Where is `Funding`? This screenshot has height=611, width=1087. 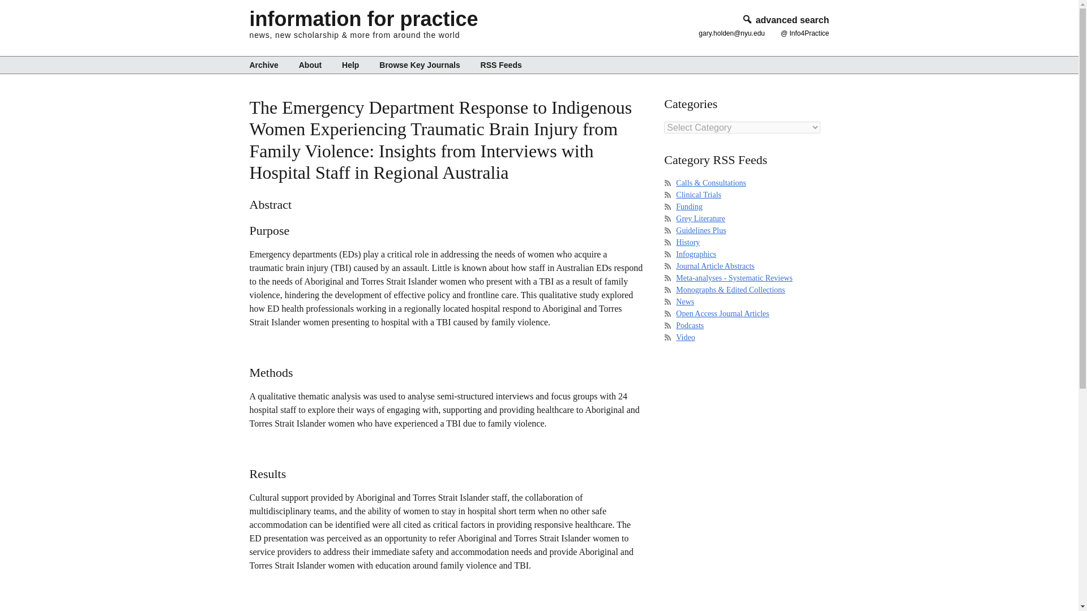
Funding is located at coordinates (689, 206).